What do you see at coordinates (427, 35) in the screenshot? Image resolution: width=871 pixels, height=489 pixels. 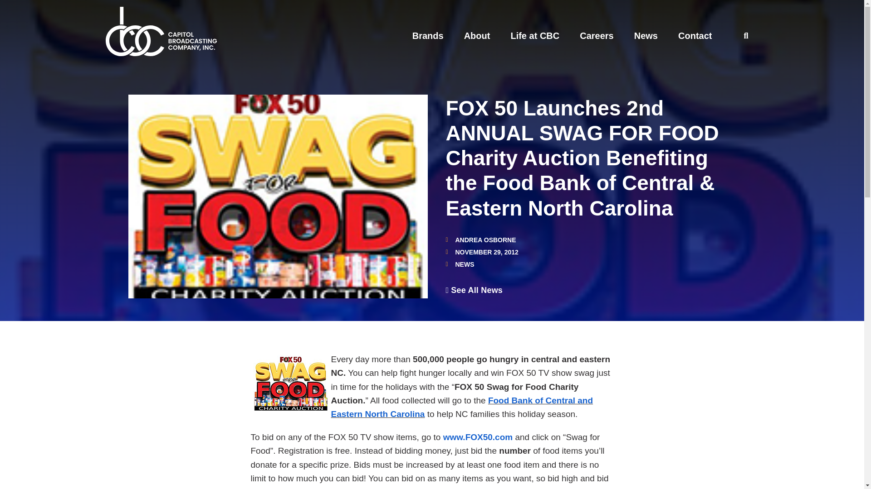 I see `Brands` at bounding box center [427, 35].